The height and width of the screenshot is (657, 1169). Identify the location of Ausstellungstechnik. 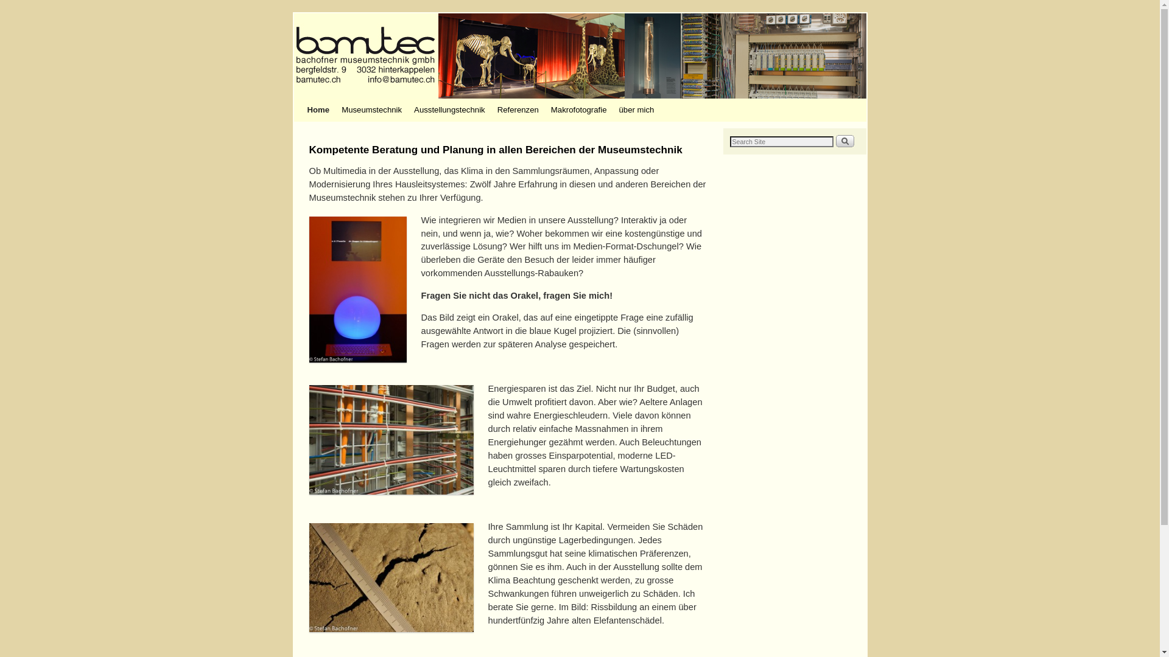
(449, 110).